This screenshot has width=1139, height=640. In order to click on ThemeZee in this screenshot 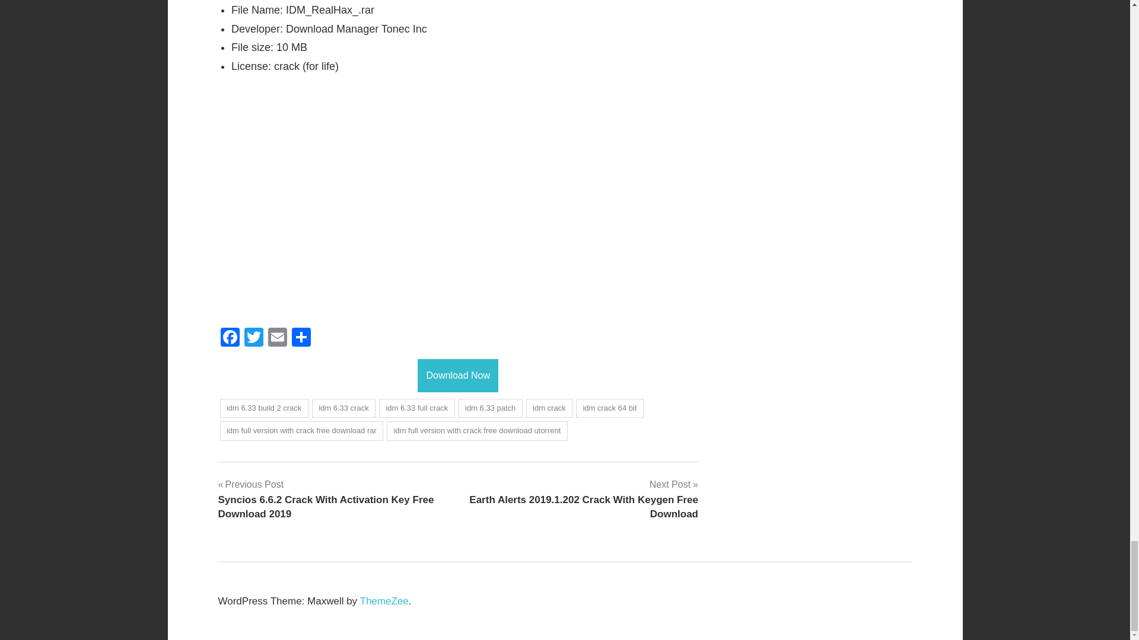, I will do `click(384, 601)`.